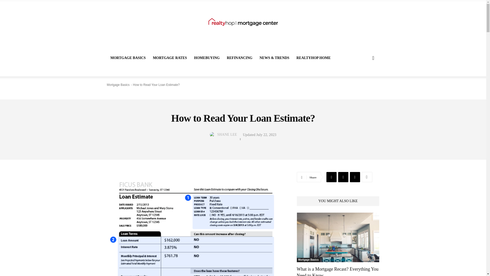  What do you see at coordinates (239, 58) in the screenshot?
I see `REFINANCING` at bounding box center [239, 58].